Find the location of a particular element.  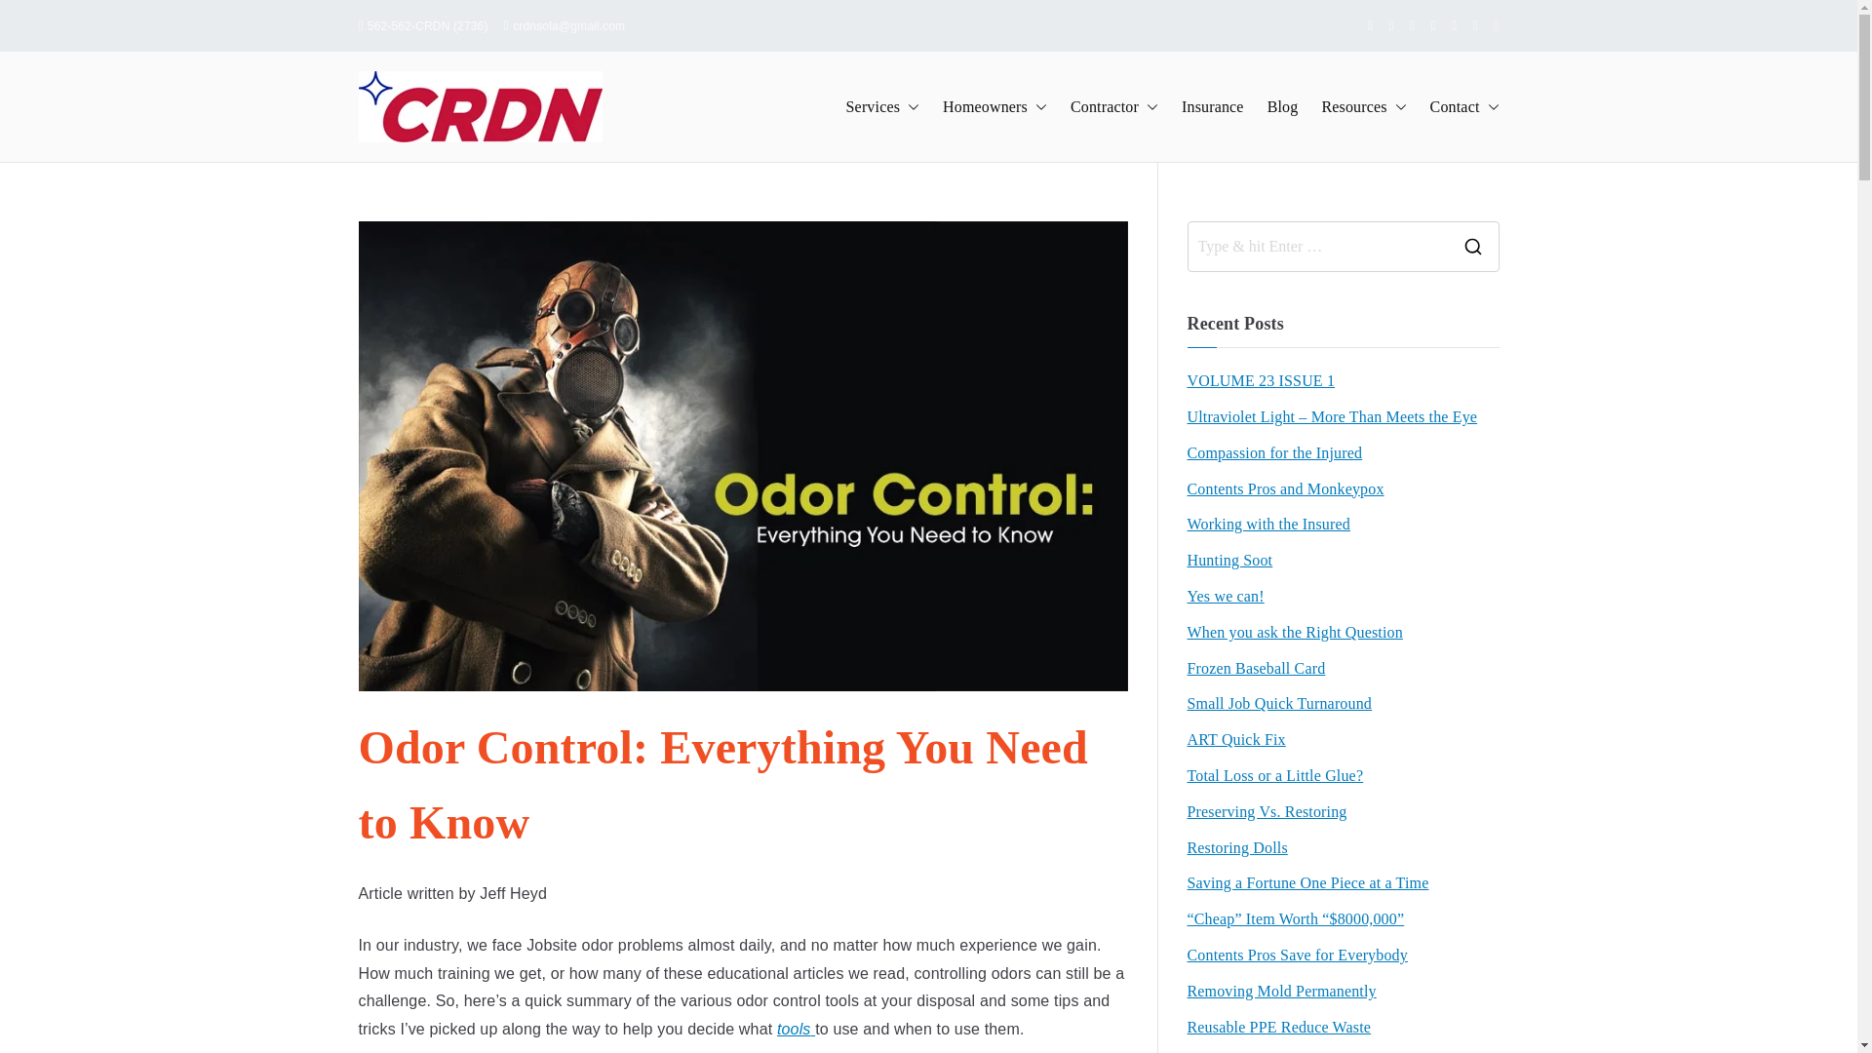

Search for: is located at coordinates (1316, 246).